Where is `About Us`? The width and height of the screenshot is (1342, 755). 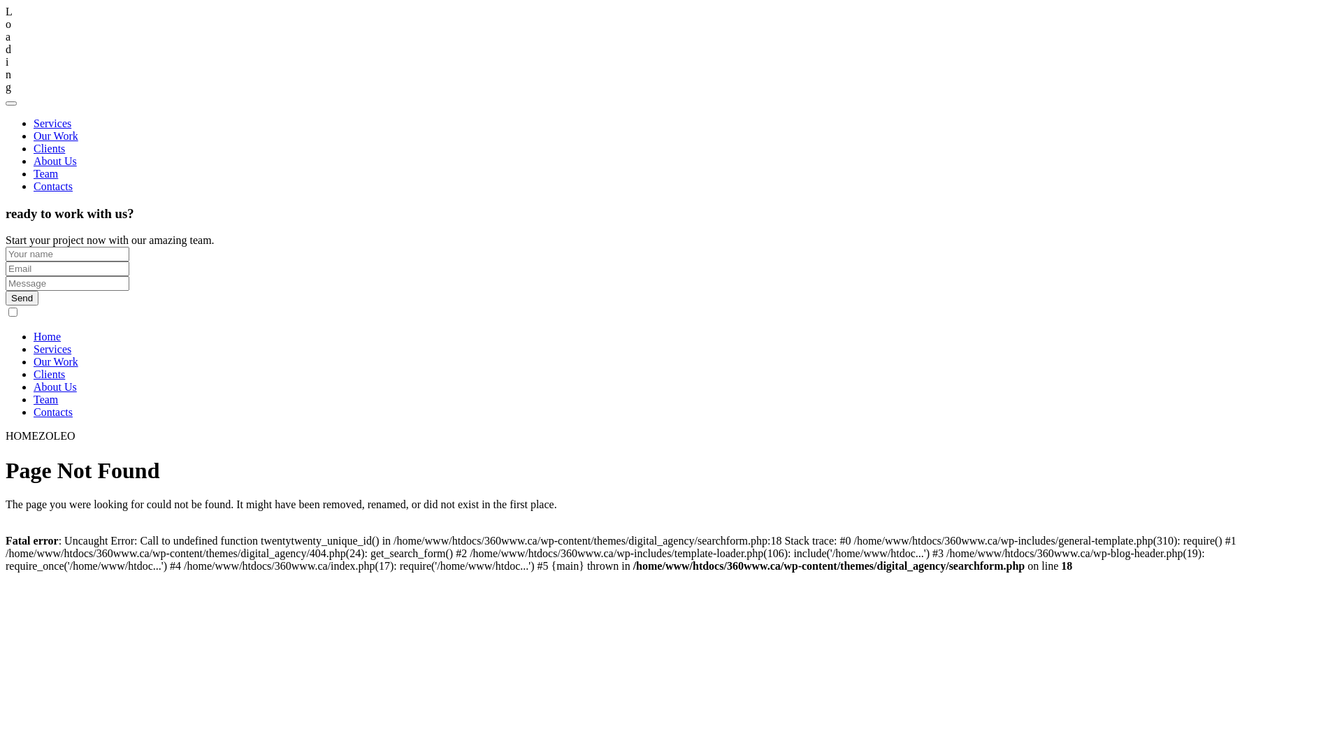 About Us is located at coordinates (55, 387).